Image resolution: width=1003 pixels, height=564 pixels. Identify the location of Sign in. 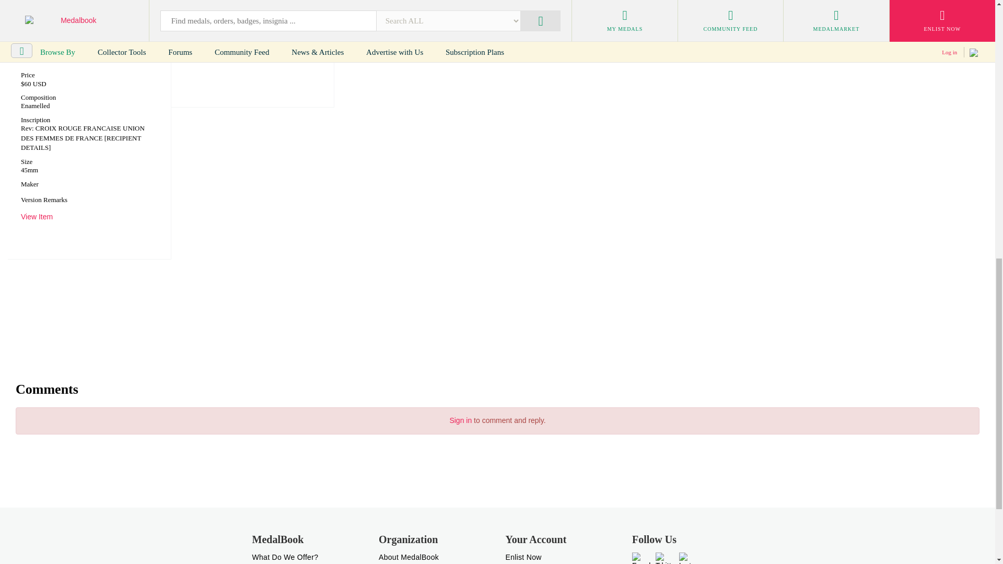
(460, 420).